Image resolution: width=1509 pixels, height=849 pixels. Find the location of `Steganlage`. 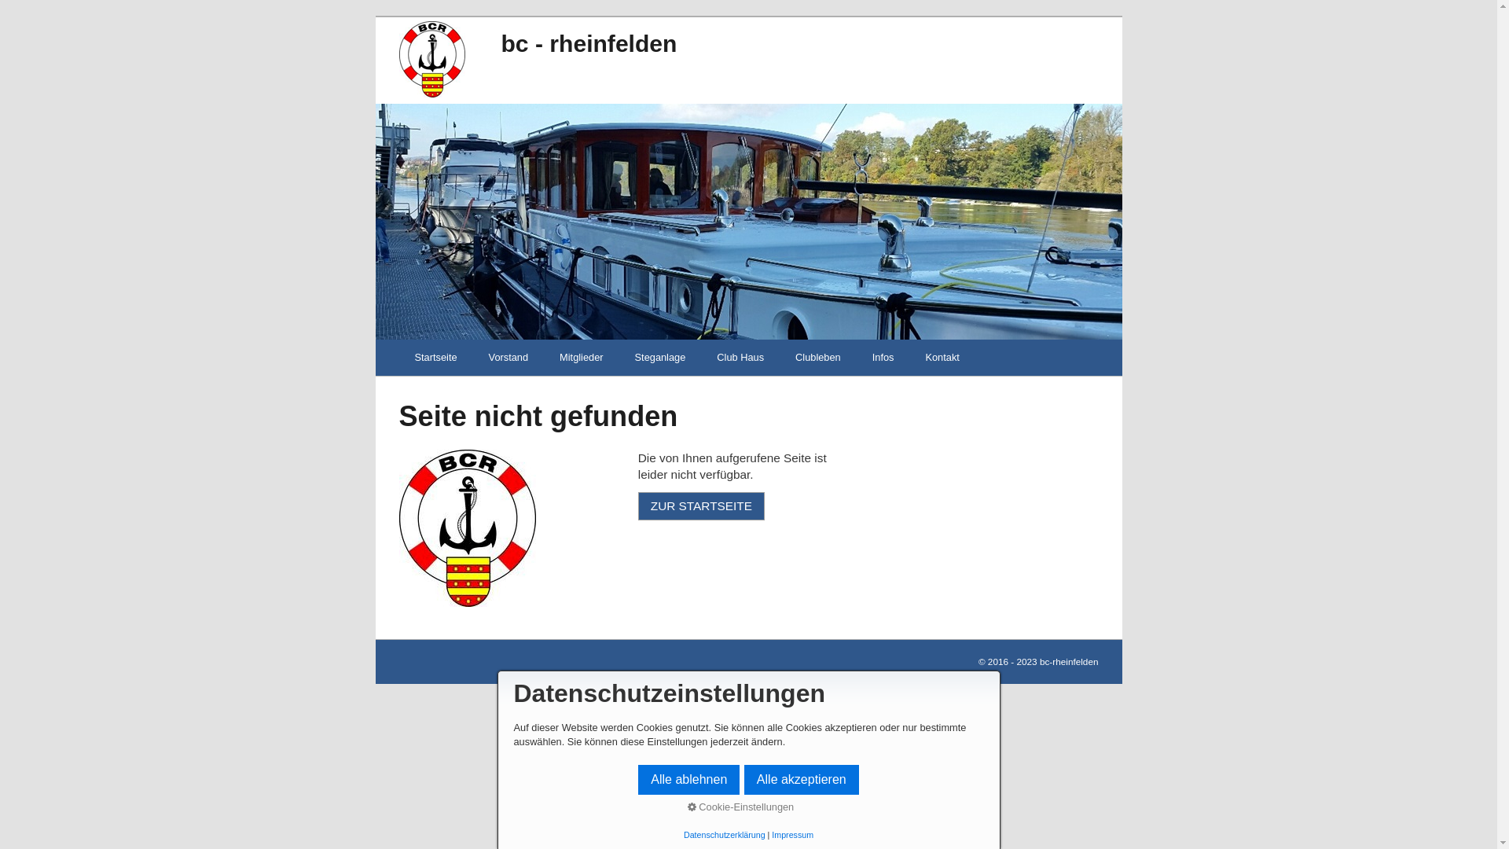

Steganlage is located at coordinates (660, 358).